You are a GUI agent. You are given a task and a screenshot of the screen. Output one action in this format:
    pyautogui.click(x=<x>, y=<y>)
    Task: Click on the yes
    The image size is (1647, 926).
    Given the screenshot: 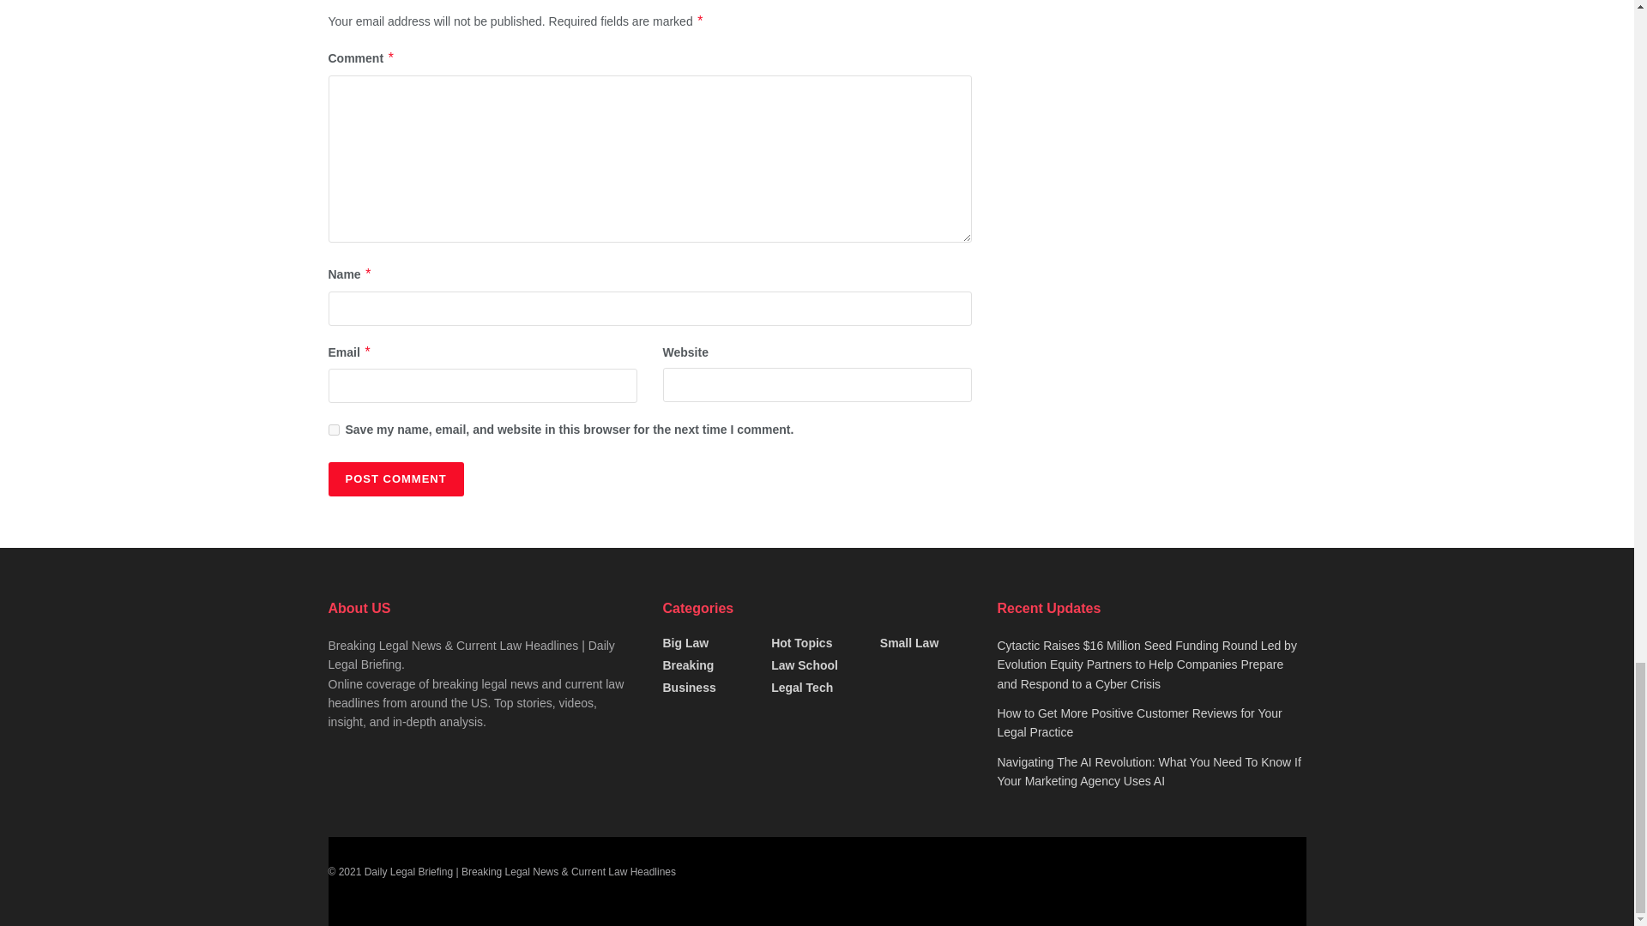 What is the action you would take?
    pyautogui.click(x=333, y=429)
    